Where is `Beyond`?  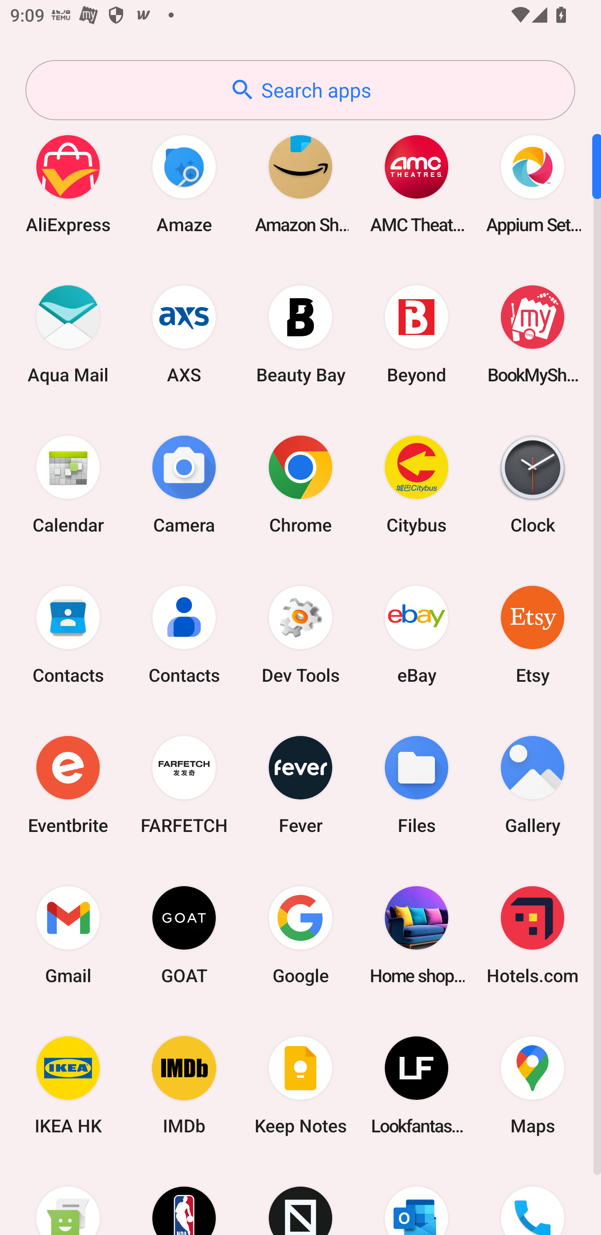 Beyond is located at coordinates (417, 334).